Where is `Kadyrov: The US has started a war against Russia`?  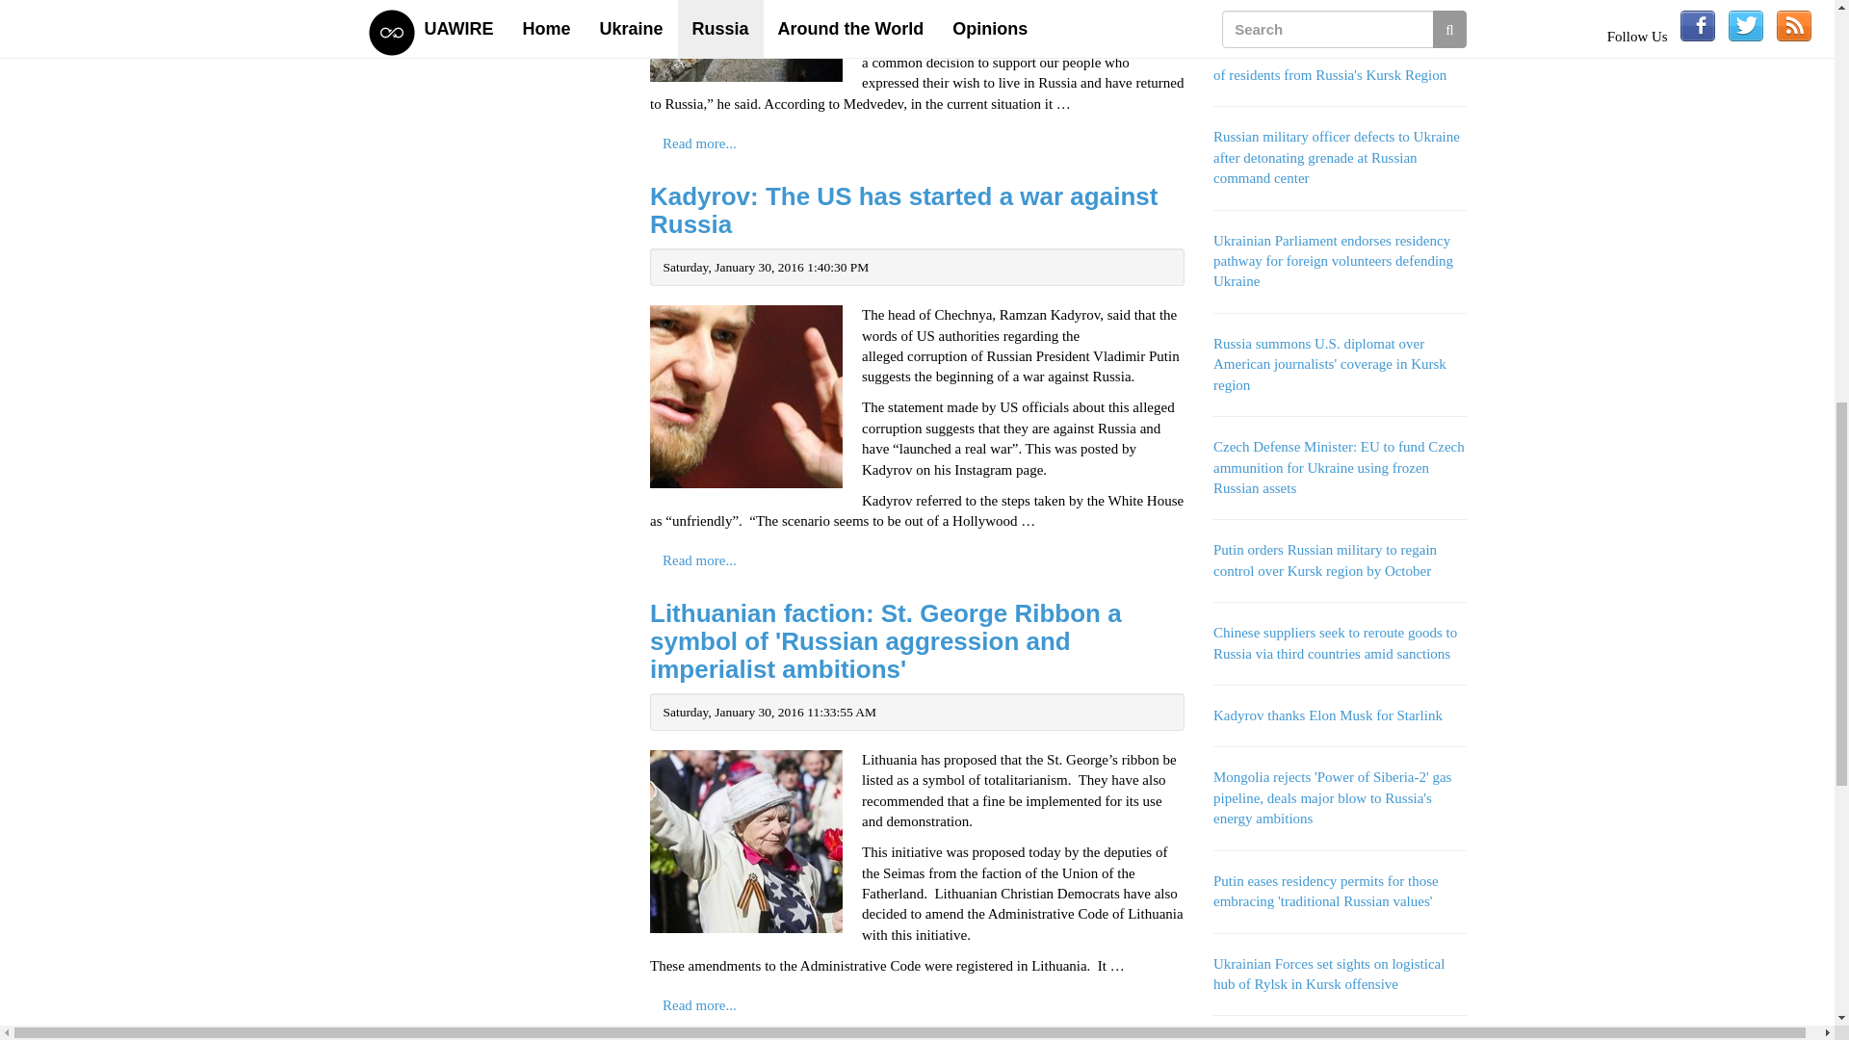
Kadyrov: The US has started a war against Russia is located at coordinates (903, 210).